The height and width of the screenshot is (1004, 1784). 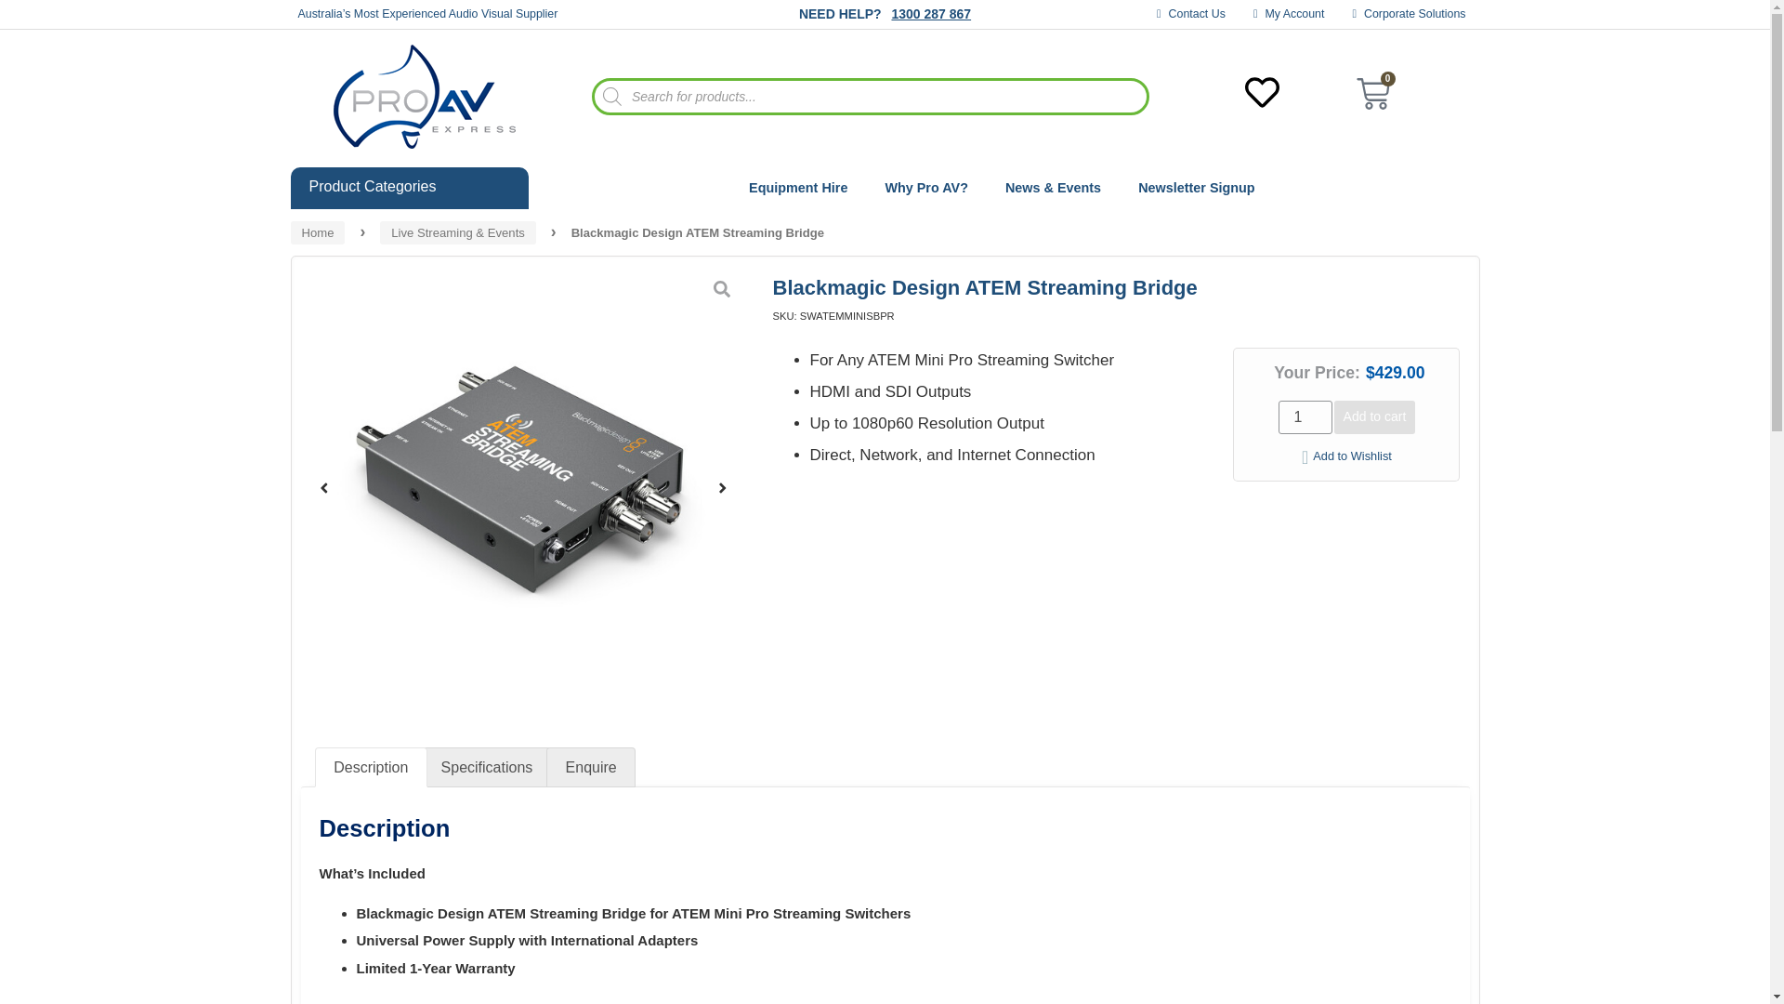 I want to click on SWATEMMINISBPR 3, so click(x=967, y=487).